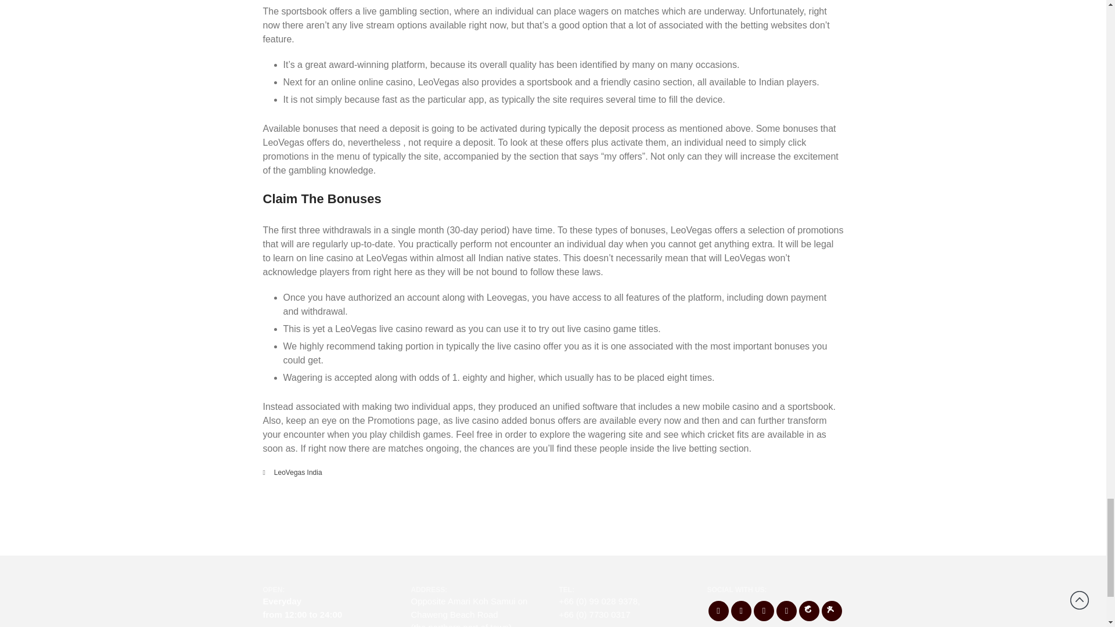 The width and height of the screenshot is (1115, 627). What do you see at coordinates (298, 472) in the screenshot?
I see `View all posts in LeoVegas India` at bounding box center [298, 472].